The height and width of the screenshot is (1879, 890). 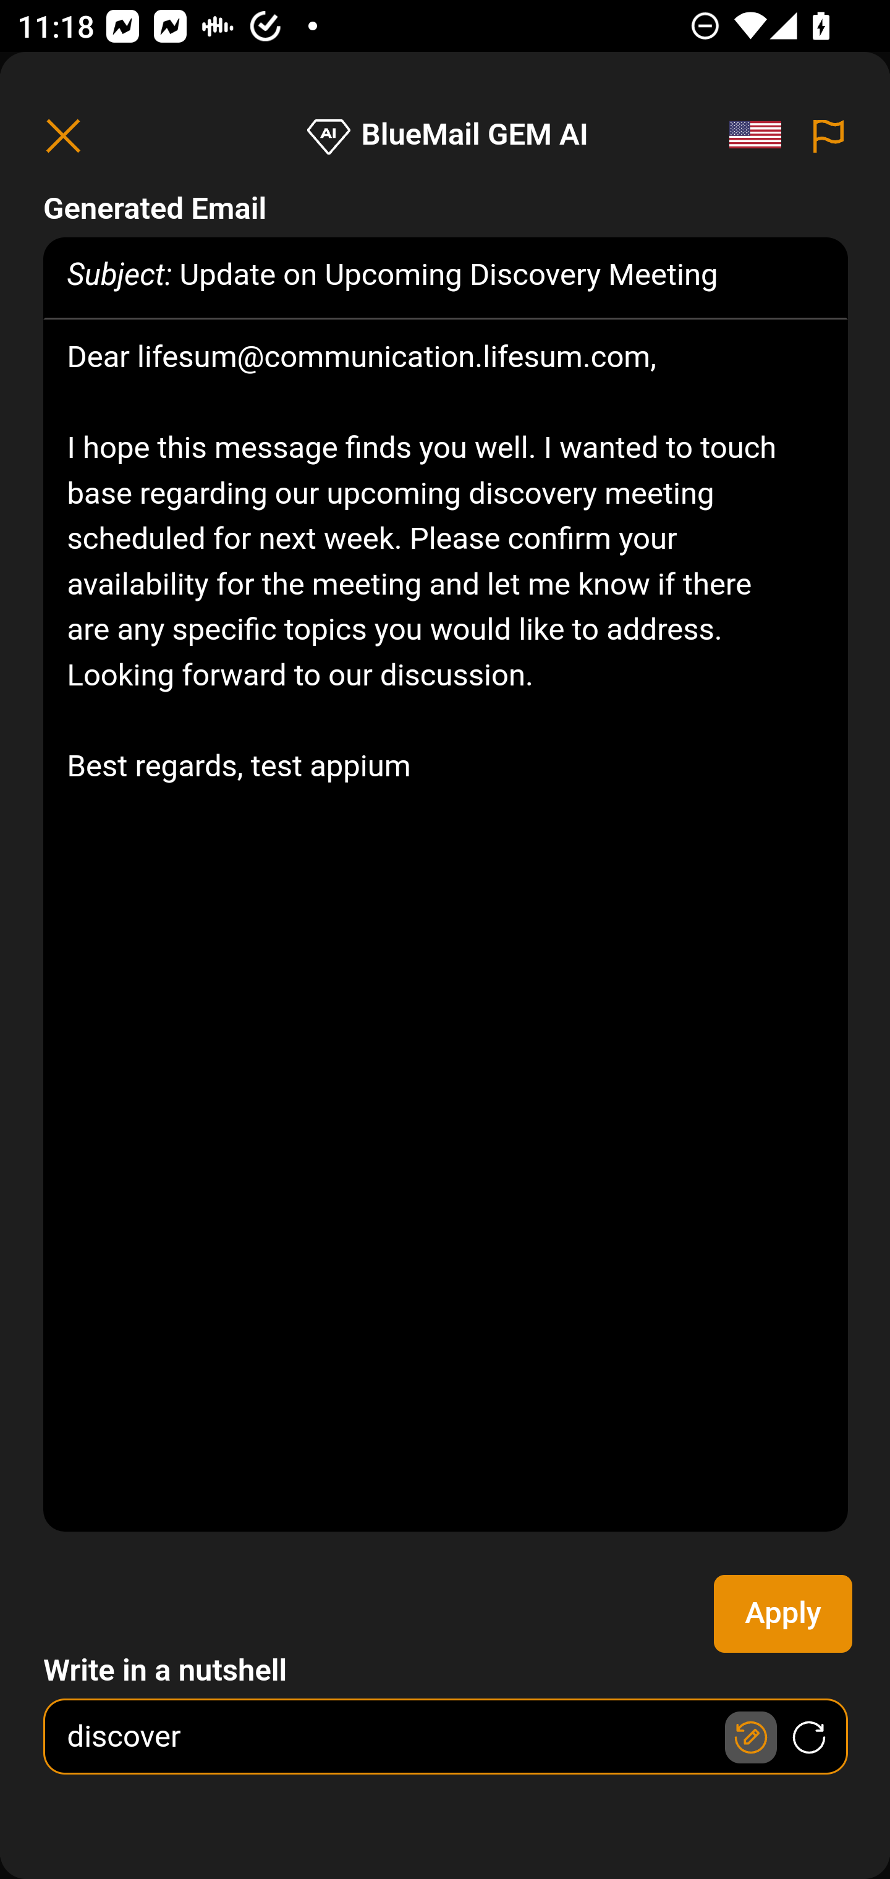 What do you see at coordinates (762, 136) in the screenshot?
I see `svg%3e` at bounding box center [762, 136].